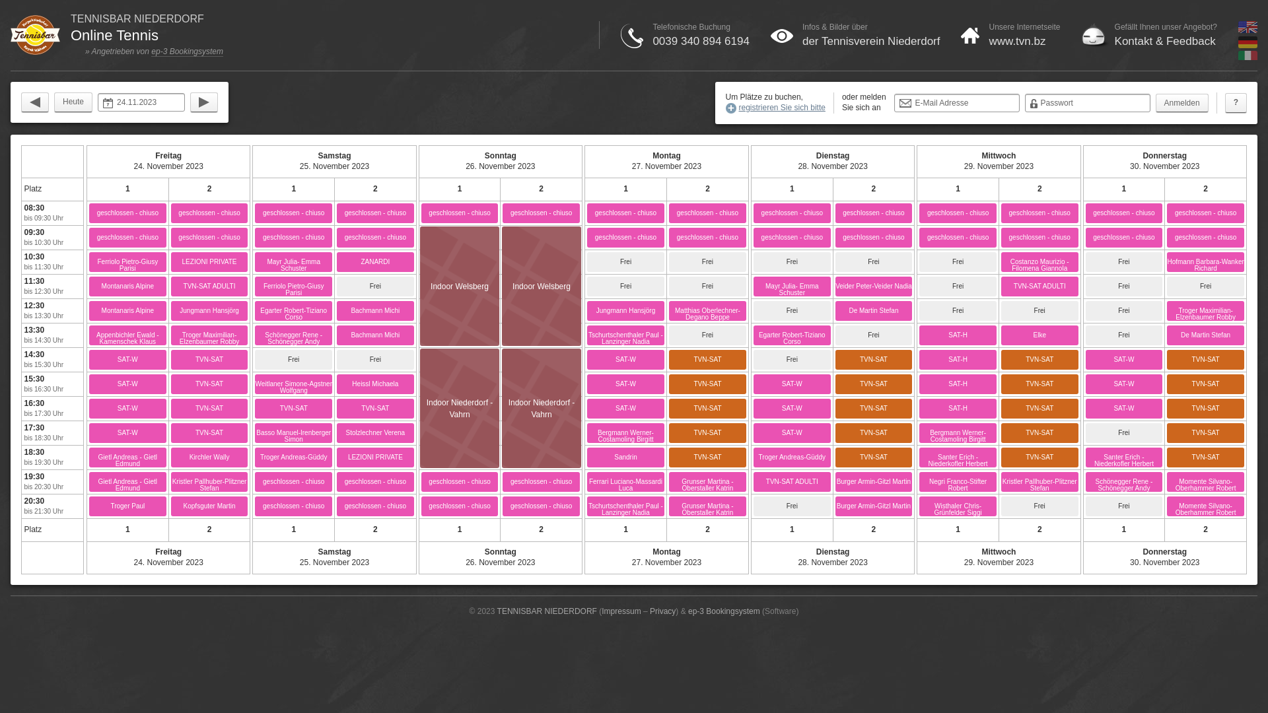 The image size is (1268, 713). What do you see at coordinates (1248, 61) in the screenshot?
I see `Italiano` at bounding box center [1248, 61].